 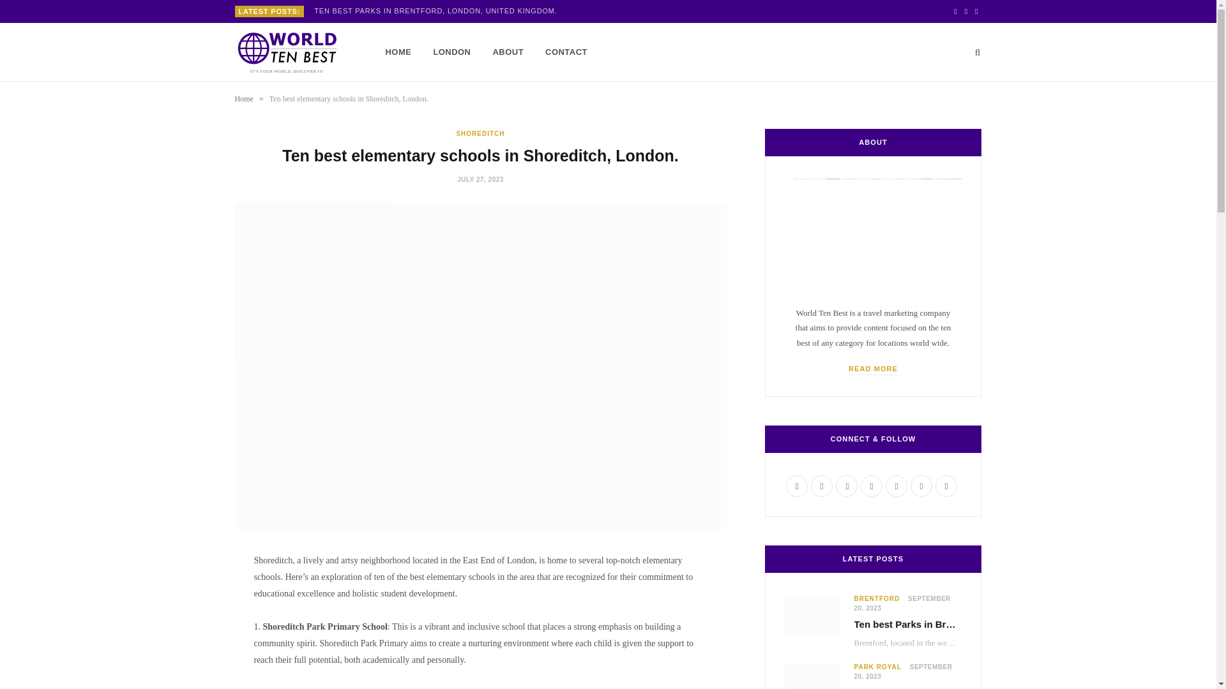 What do you see at coordinates (566, 52) in the screenshot?
I see `CONTACT` at bounding box center [566, 52].